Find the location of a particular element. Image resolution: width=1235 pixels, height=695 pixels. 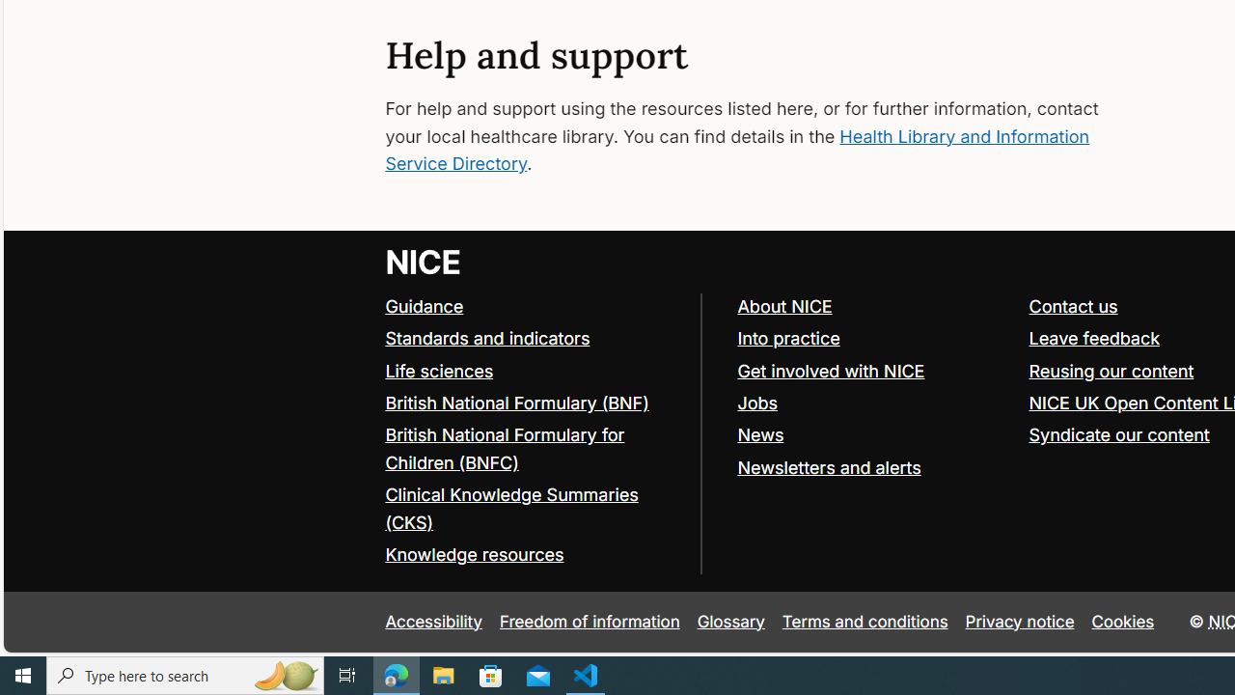

Reusing our content is located at coordinates (1111, 371).